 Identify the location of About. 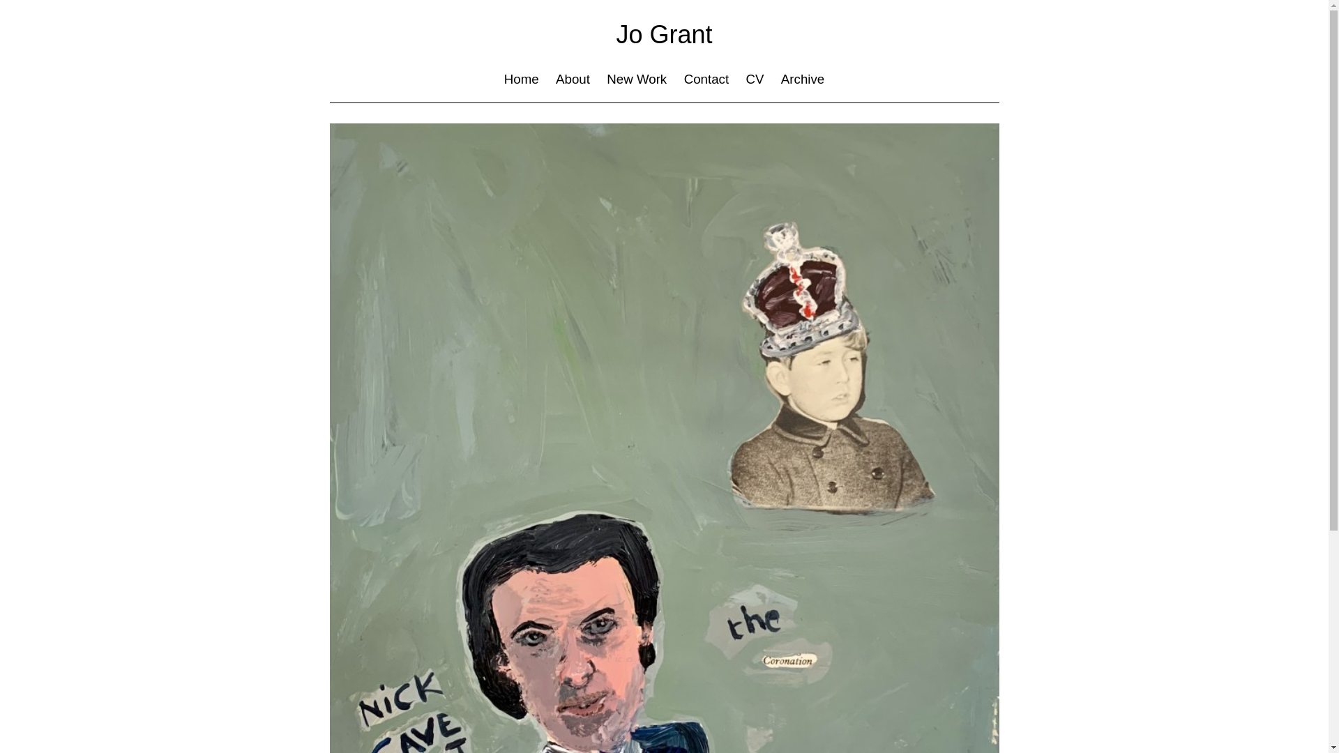
(573, 79).